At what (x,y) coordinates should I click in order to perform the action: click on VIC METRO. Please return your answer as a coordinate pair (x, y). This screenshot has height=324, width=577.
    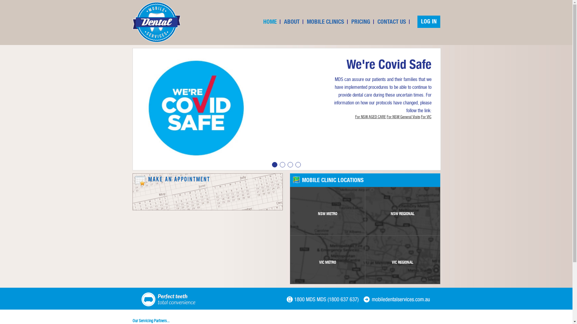
    Looking at the image, I should click on (328, 260).